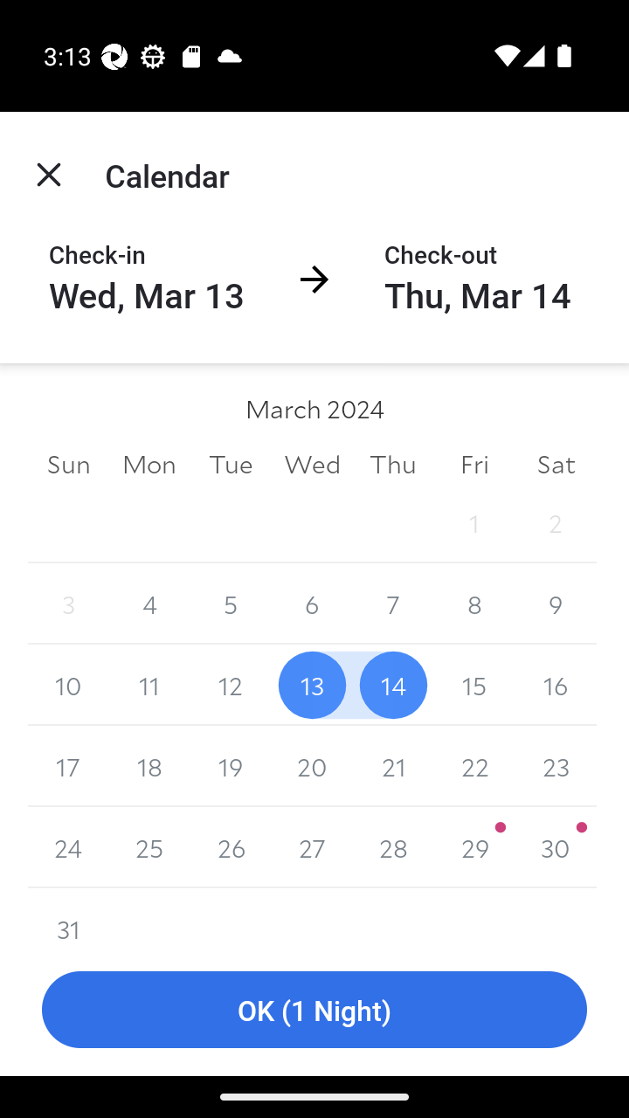  What do you see at coordinates (556, 604) in the screenshot?
I see `9 9 March 2024` at bounding box center [556, 604].